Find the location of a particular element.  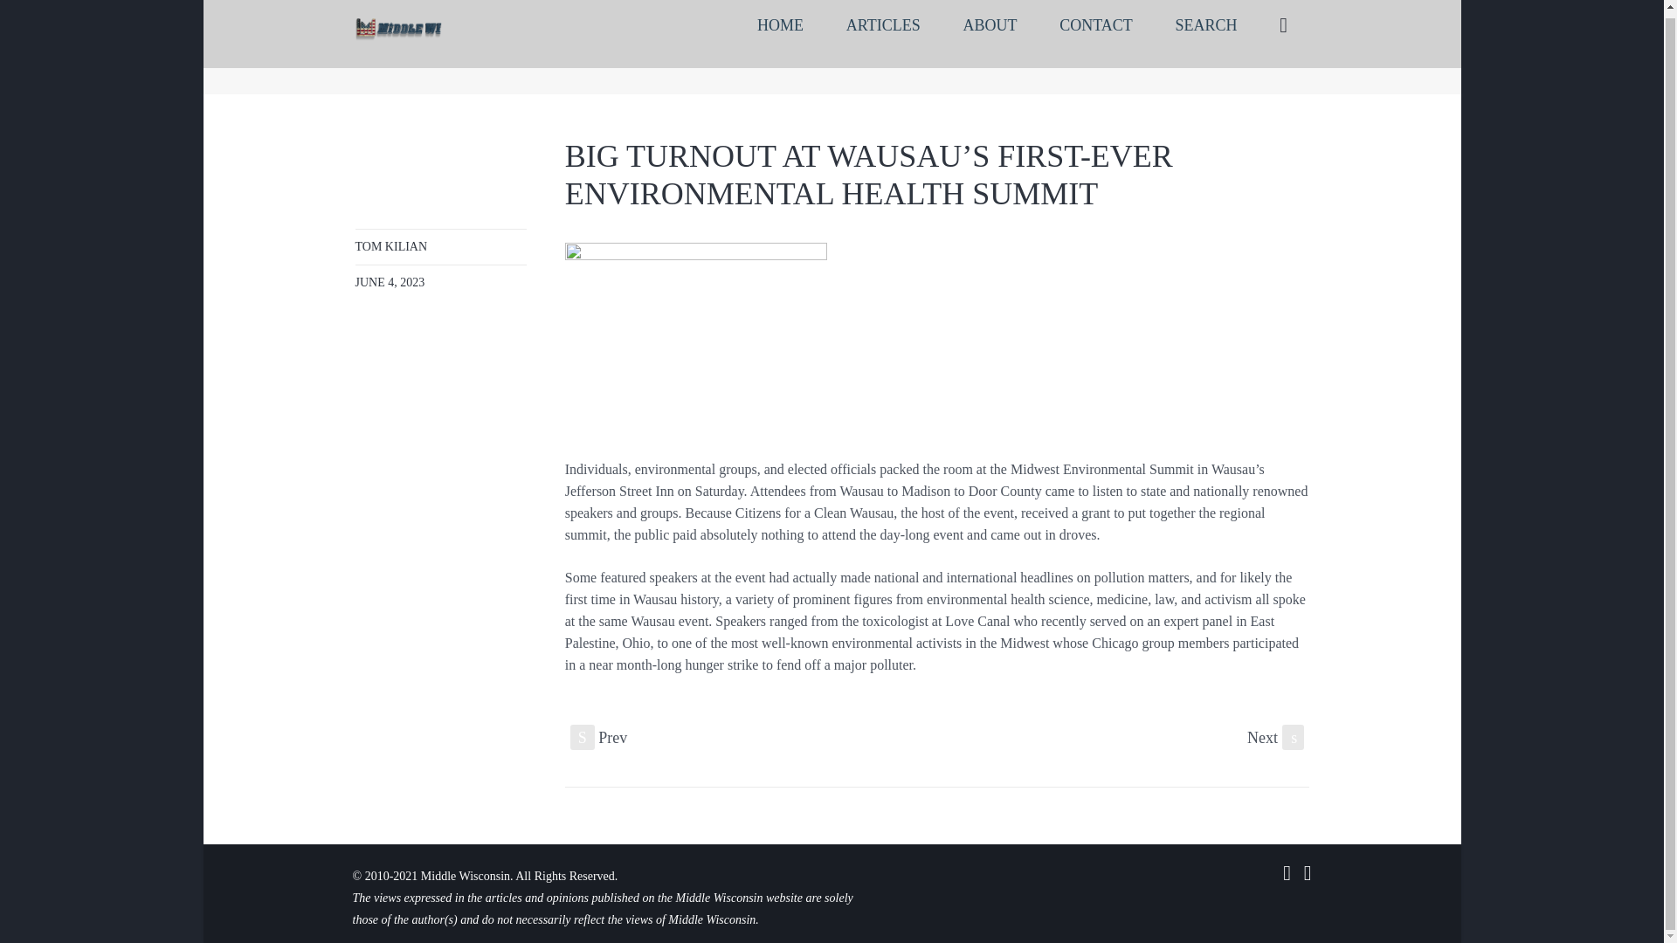

CONTACT is located at coordinates (1095, 28).